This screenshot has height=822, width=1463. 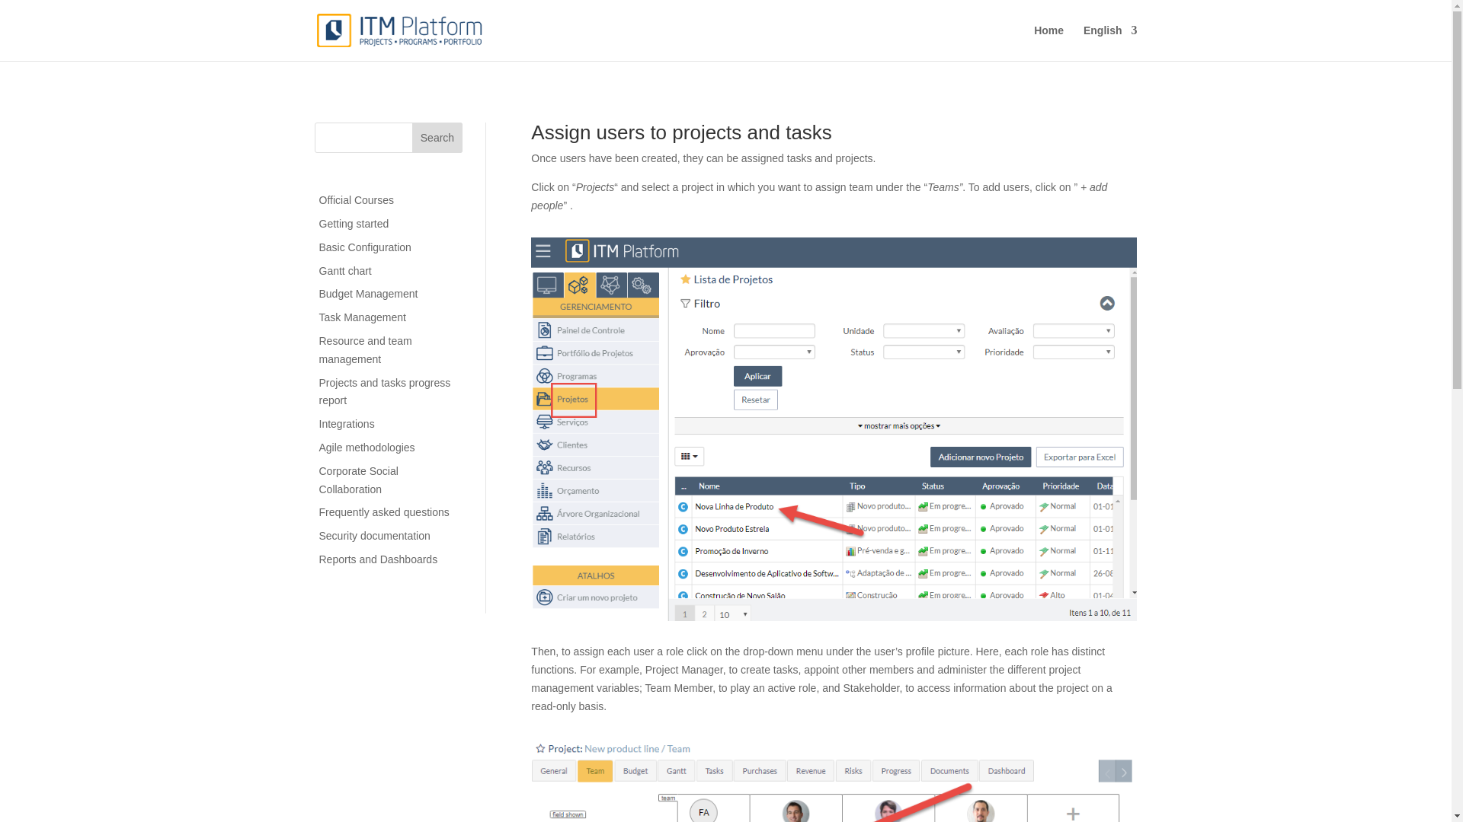 What do you see at coordinates (364, 247) in the screenshot?
I see `Basic Configuration` at bounding box center [364, 247].